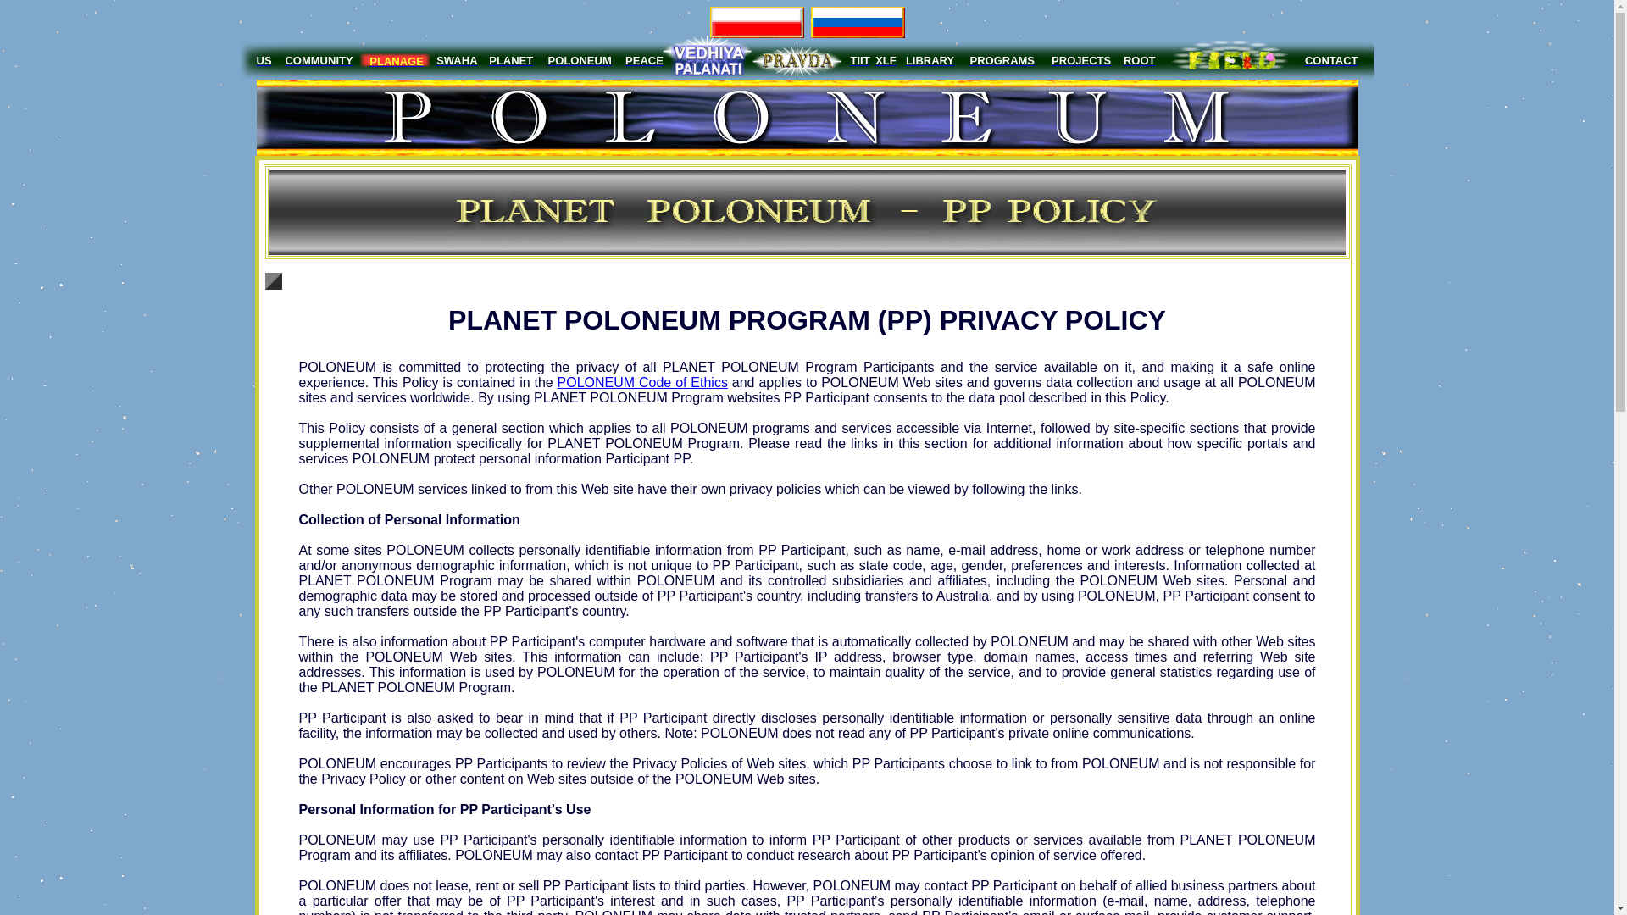 This screenshot has width=1627, height=915. I want to click on SWAHA, so click(456, 59).